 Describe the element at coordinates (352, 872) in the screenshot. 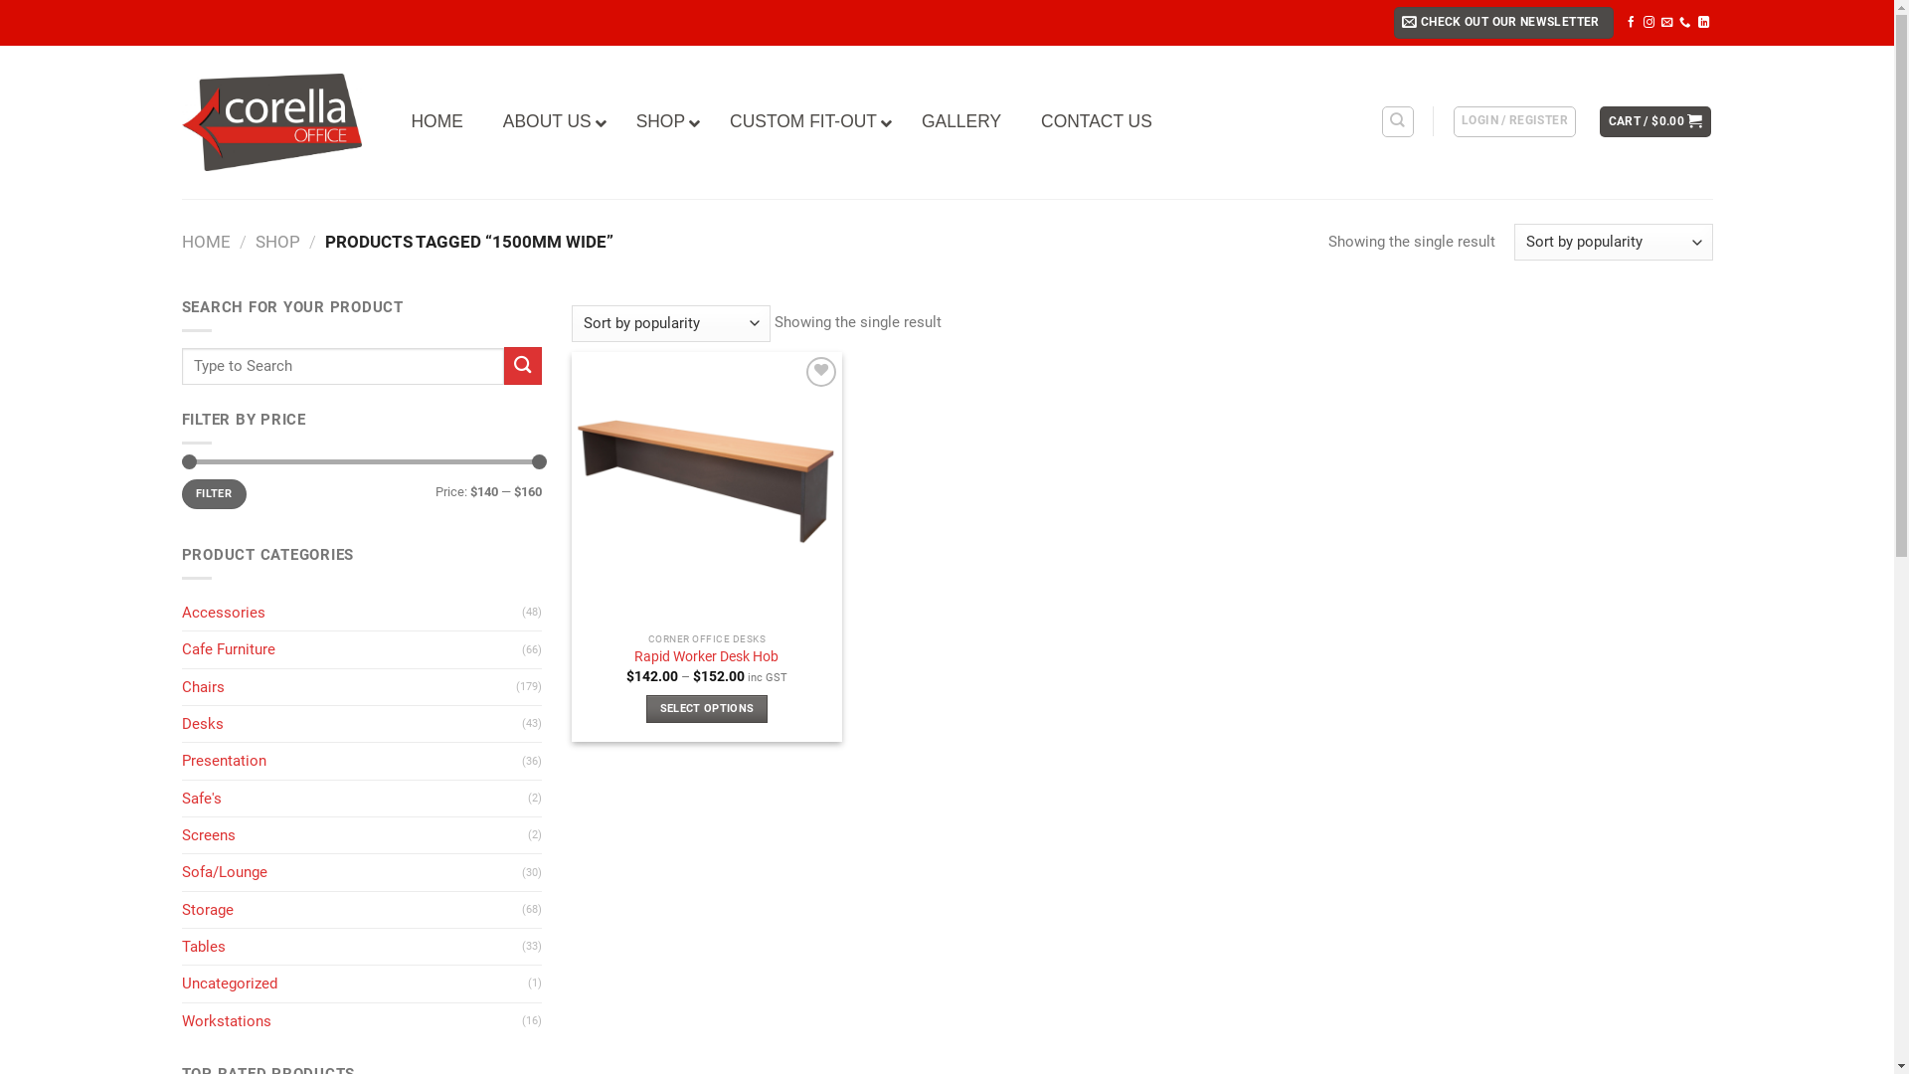

I see `Sofa/Lounge` at that location.